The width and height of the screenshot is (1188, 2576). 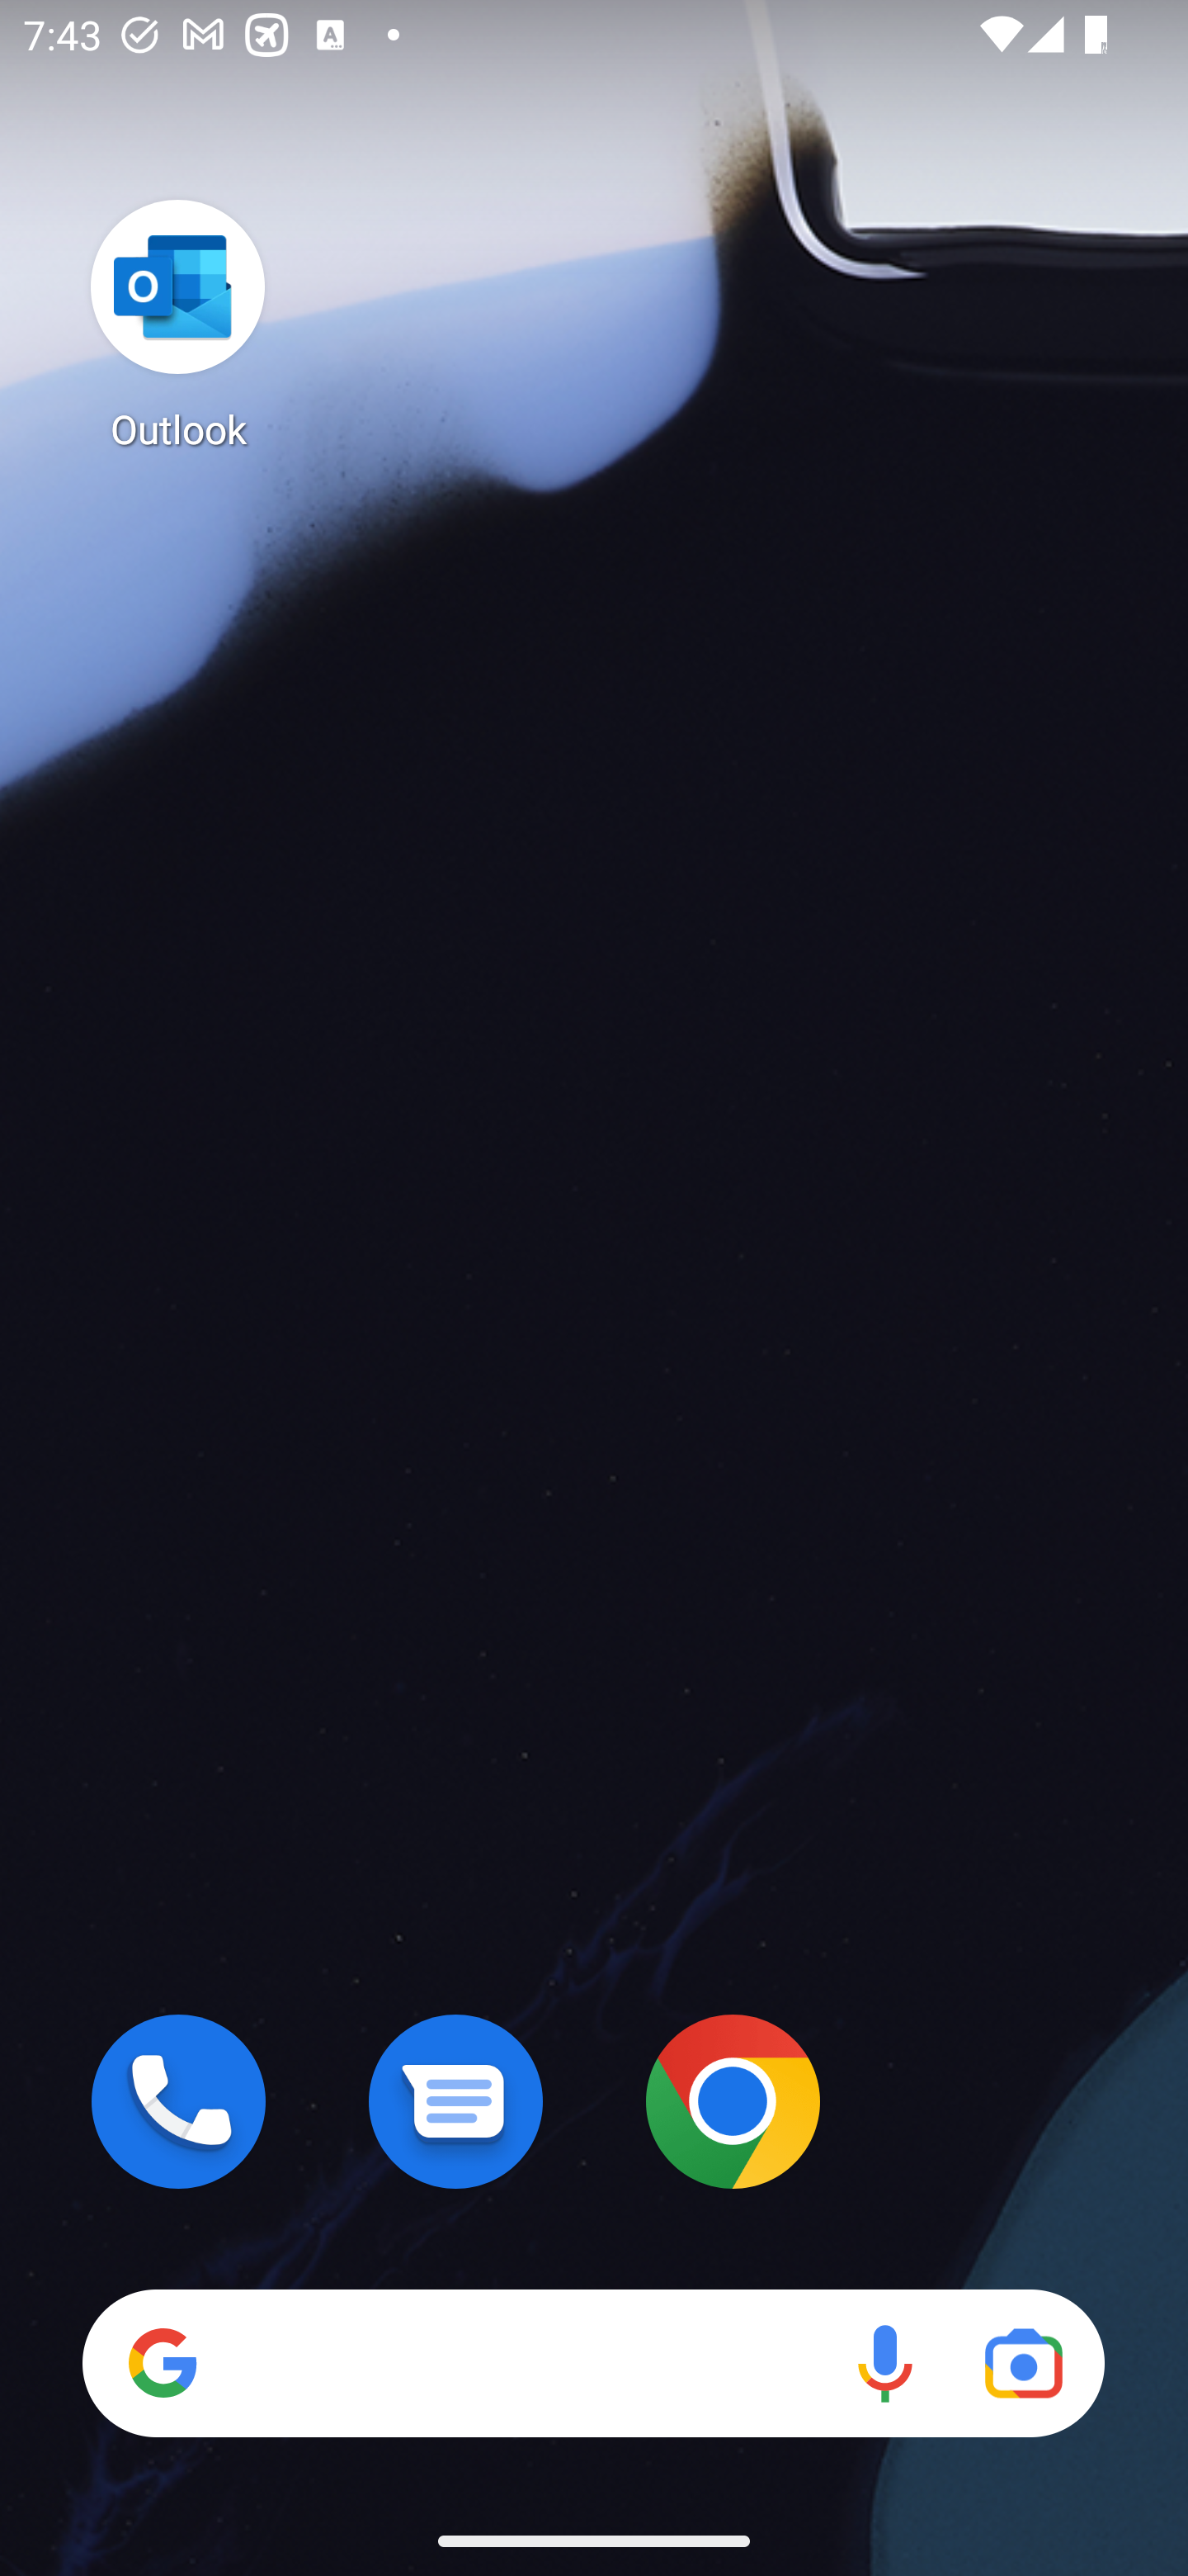 I want to click on Chrome, so click(x=733, y=2101).